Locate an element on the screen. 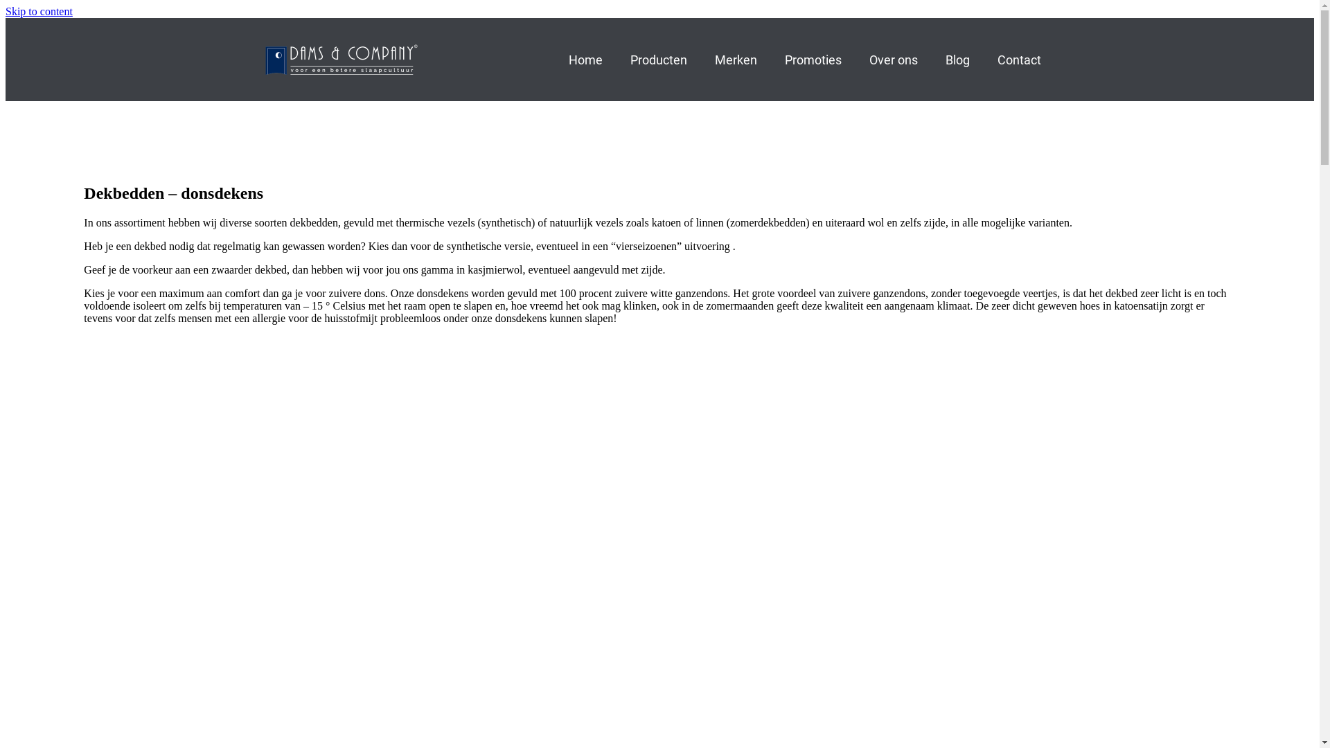  Skip to content is located at coordinates (39, 11).